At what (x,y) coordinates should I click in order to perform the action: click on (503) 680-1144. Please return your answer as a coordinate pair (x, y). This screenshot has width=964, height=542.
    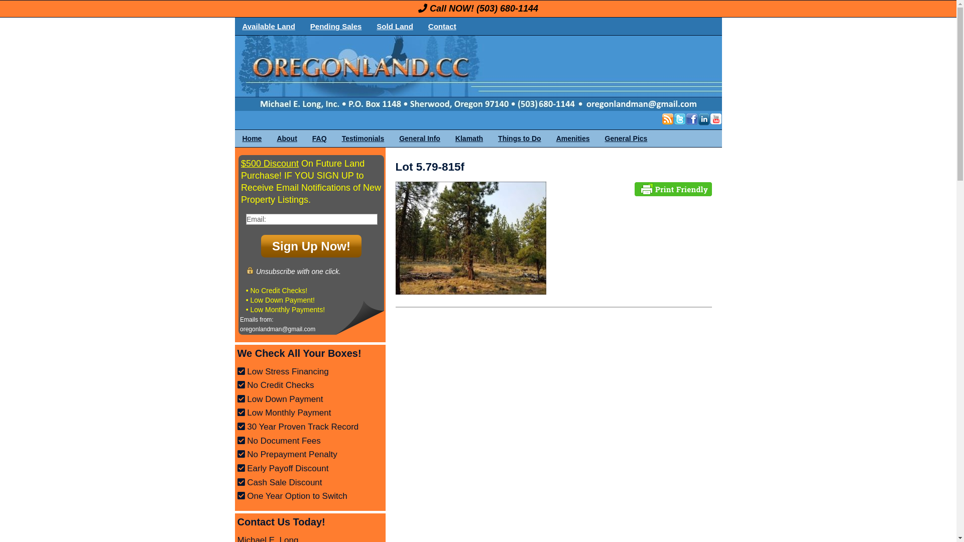
    Looking at the image, I should click on (507, 9).